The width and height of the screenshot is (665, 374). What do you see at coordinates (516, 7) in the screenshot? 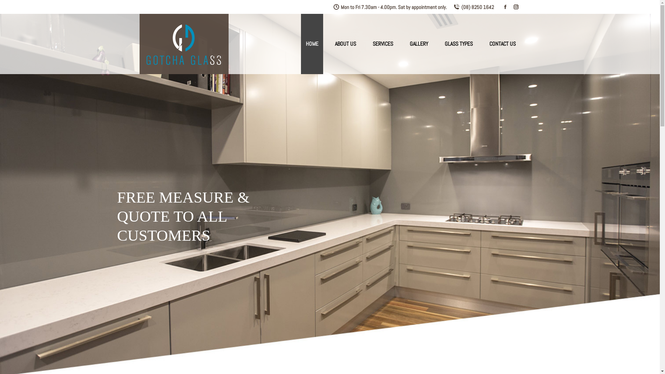
I see `Instagram page opens in new window` at bounding box center [516, 7].